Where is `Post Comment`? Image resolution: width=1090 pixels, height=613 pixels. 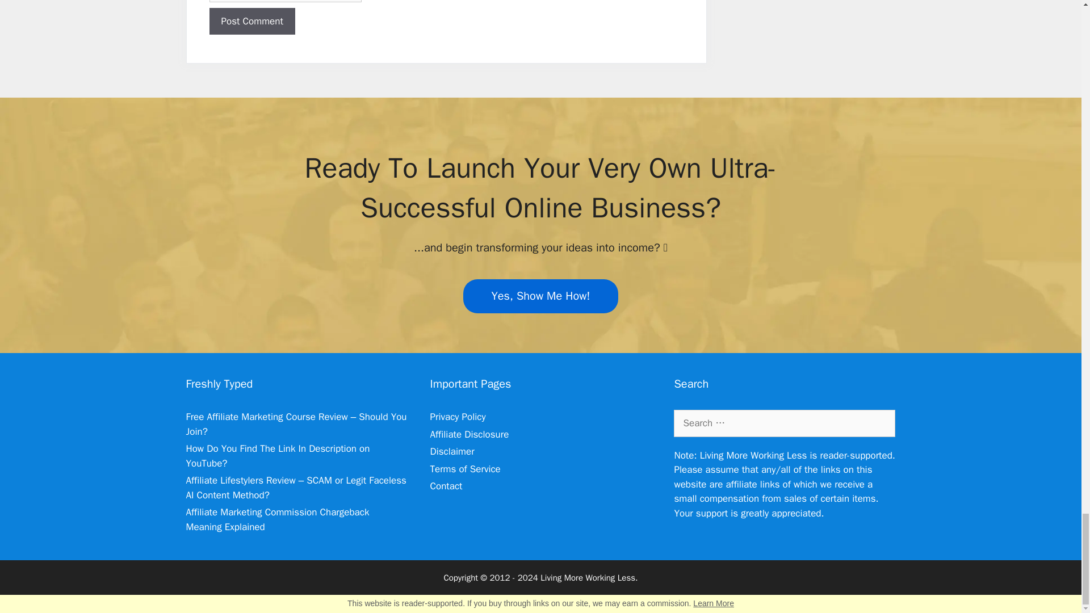
Post Comment is located at coordinates (251, 22).